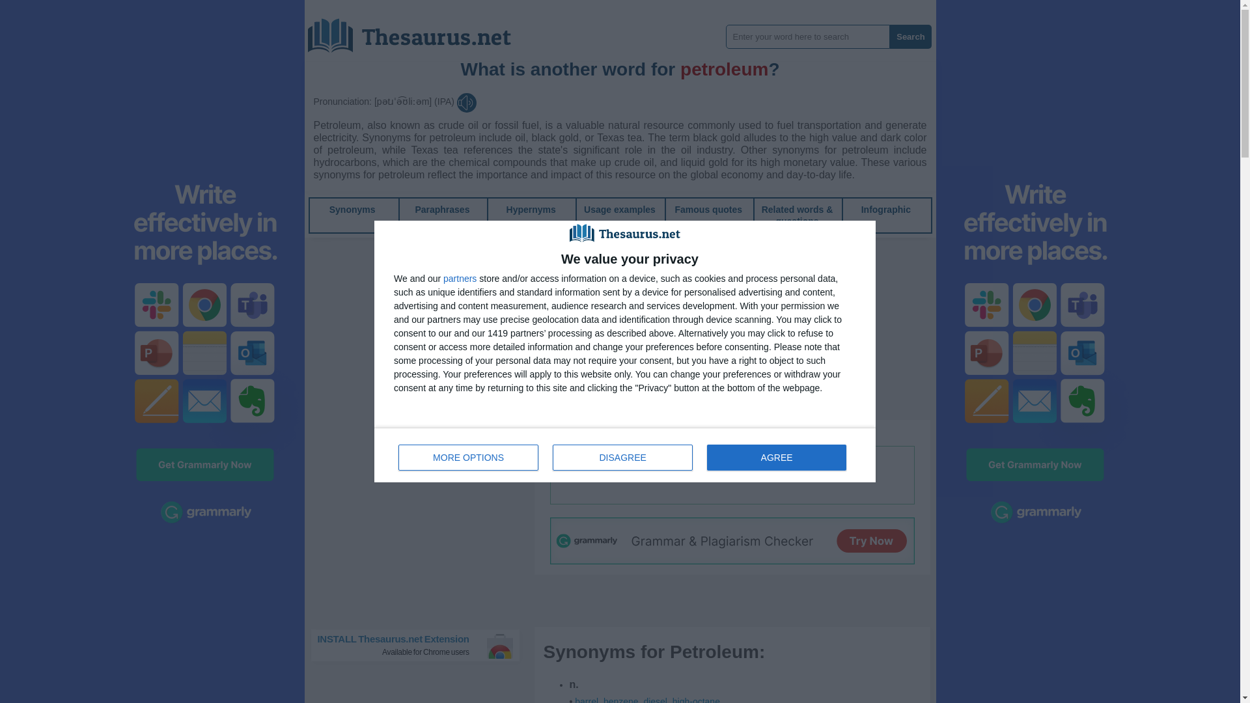 The image size is (1250, 703). What do you see at coordinates (353, 210) in the screenshot?
I see `Synonyms` at bounding box center [353, 210].